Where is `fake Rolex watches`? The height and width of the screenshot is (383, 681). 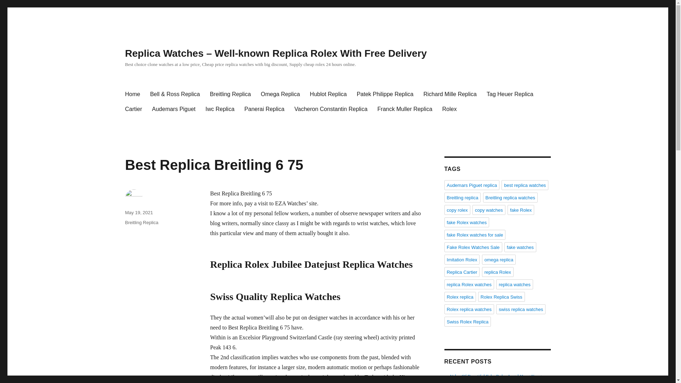 fake Rolex watches is located at coordinates (466, 222).